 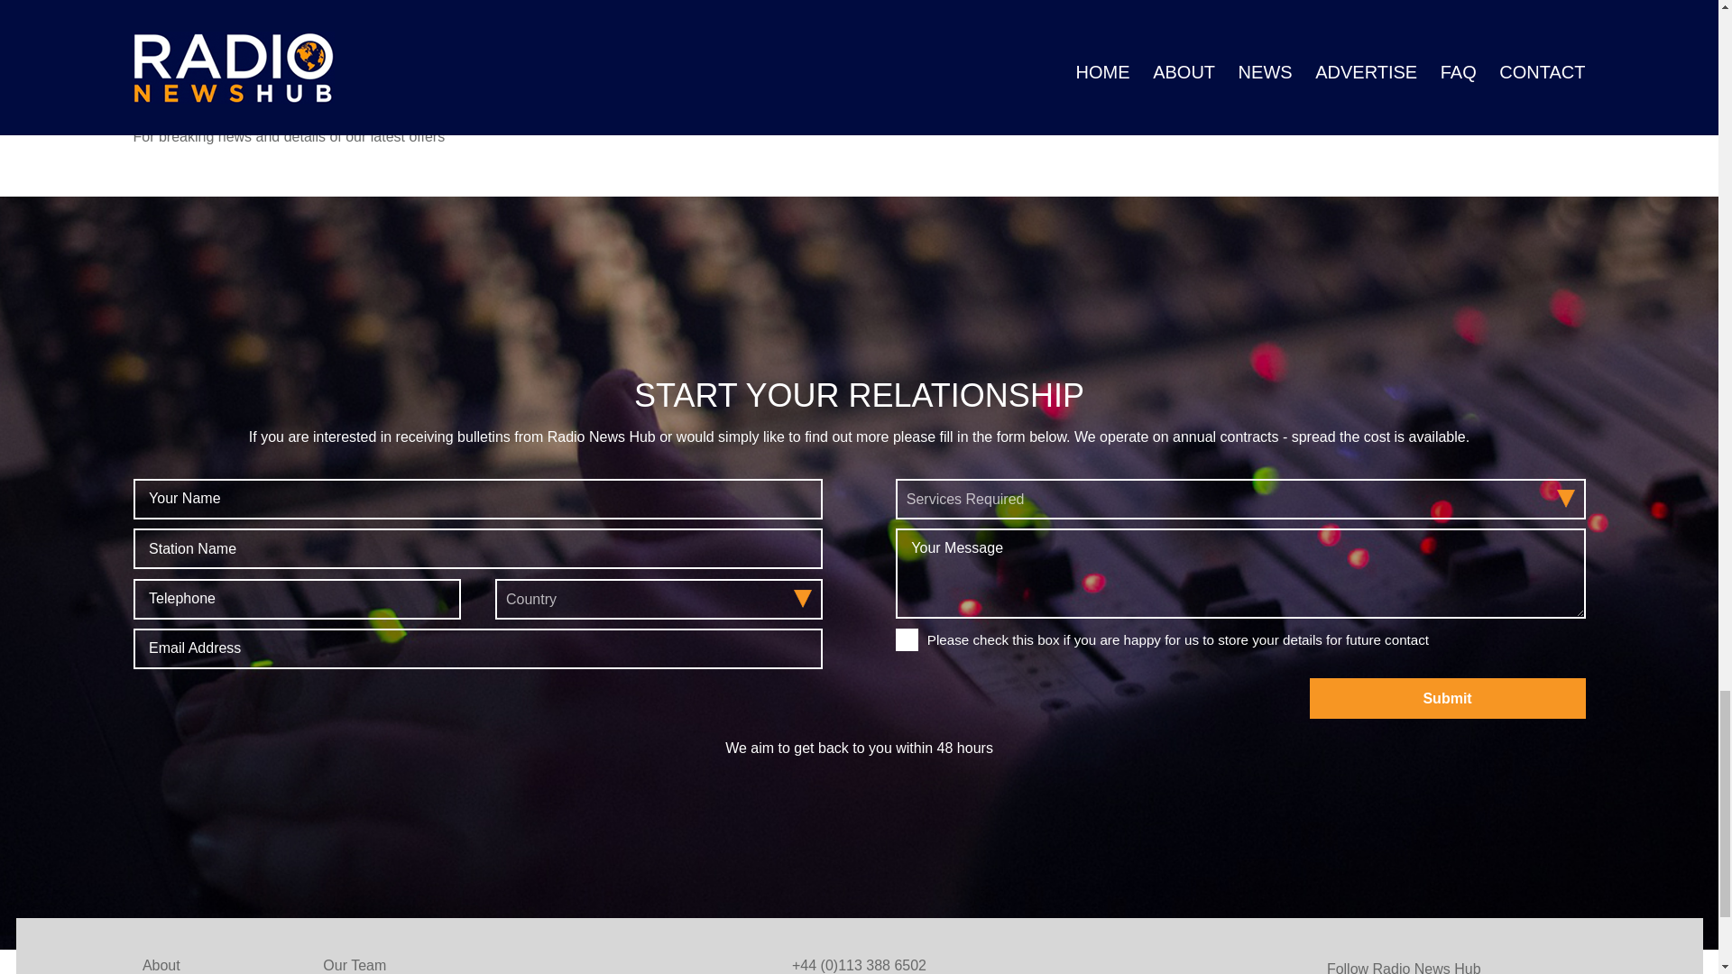 What do you see at coordinates (1447, 698) in the screenshot?
I see `submit` at bounding box center [1447, 698].